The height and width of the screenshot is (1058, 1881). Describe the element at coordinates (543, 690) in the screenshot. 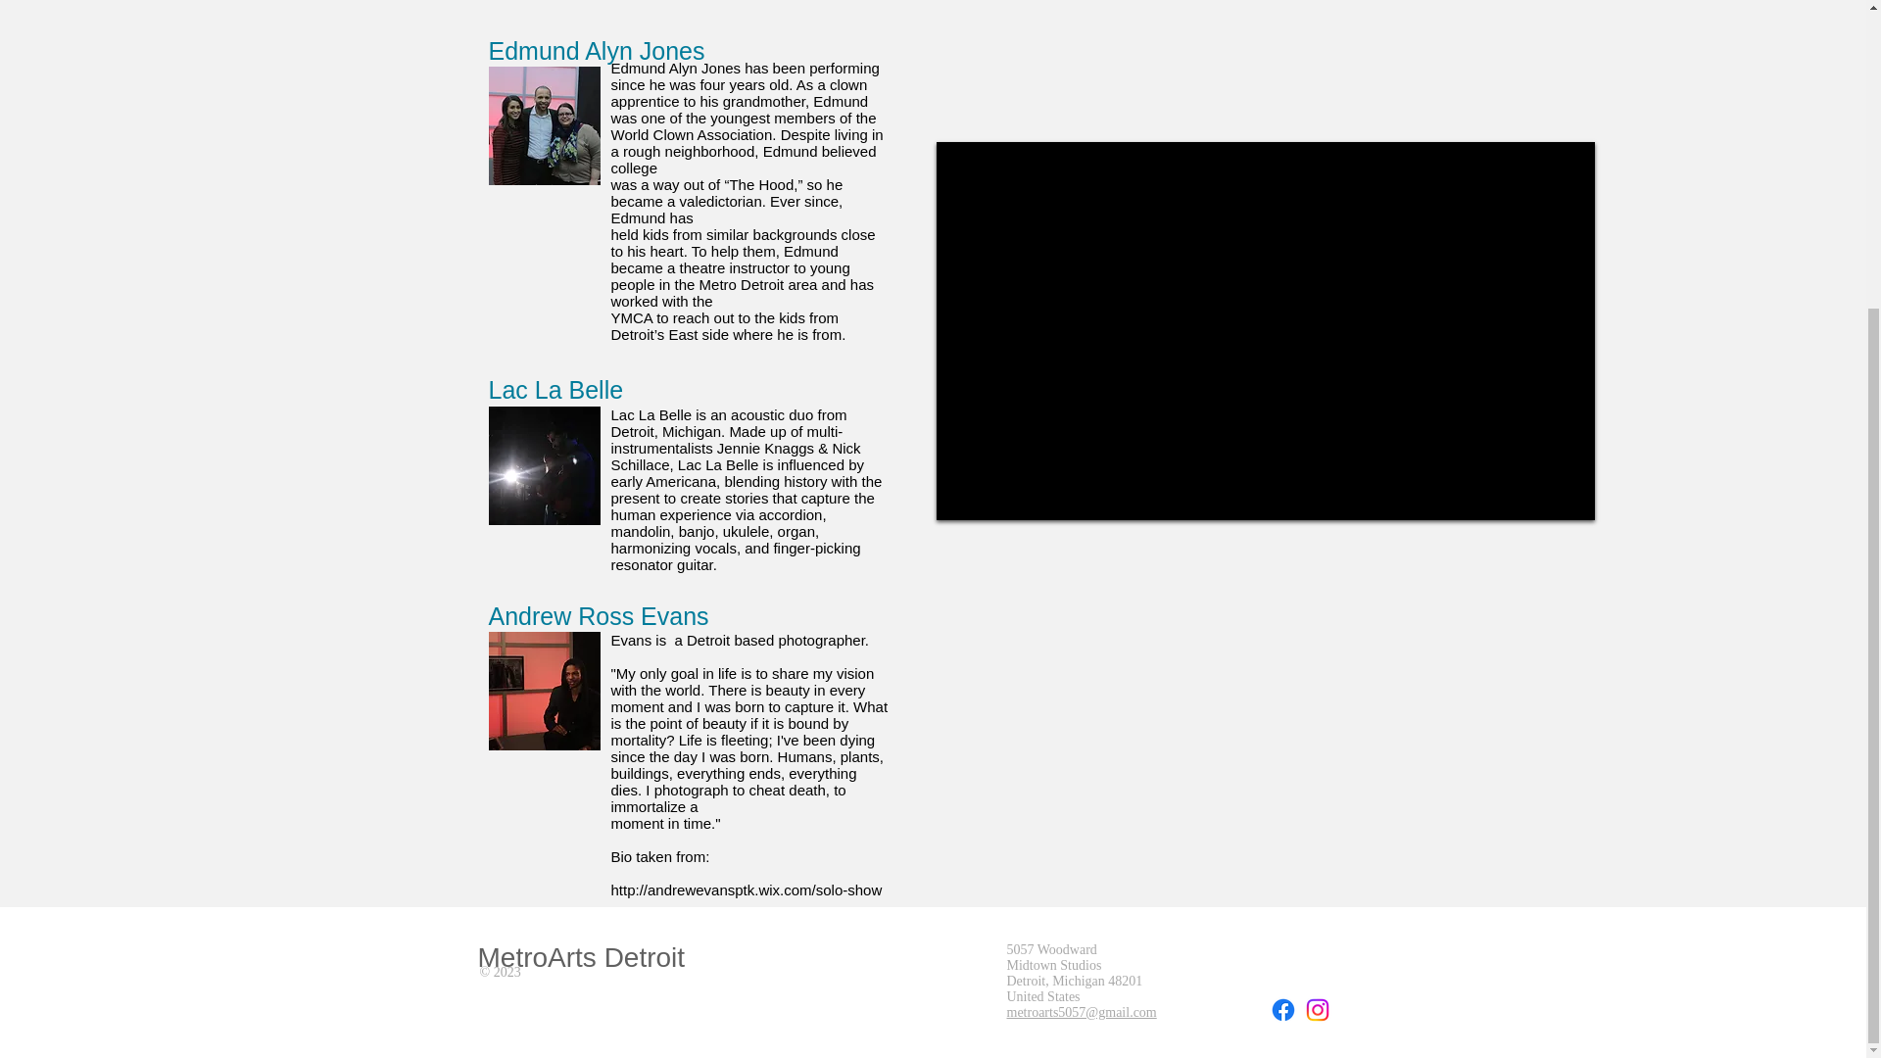

I see `andrew.JPG` at that location.